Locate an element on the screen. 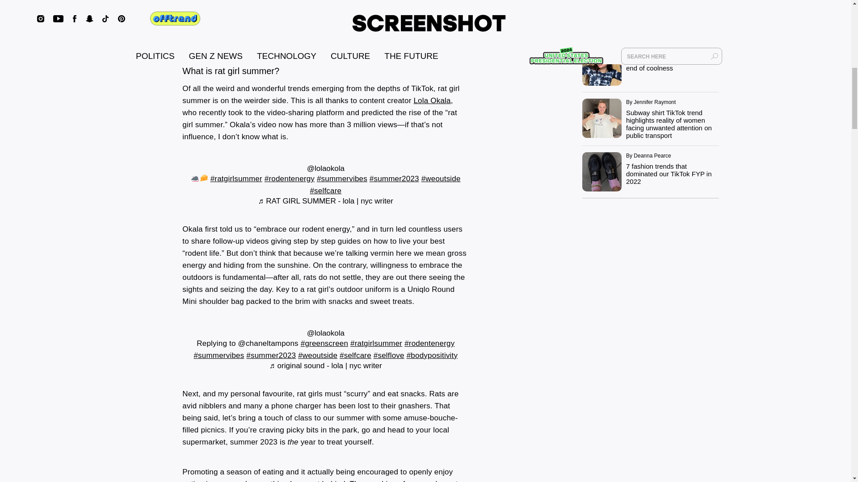 The image size is (858, 482). summervibes is located at coordinates (341, 179).